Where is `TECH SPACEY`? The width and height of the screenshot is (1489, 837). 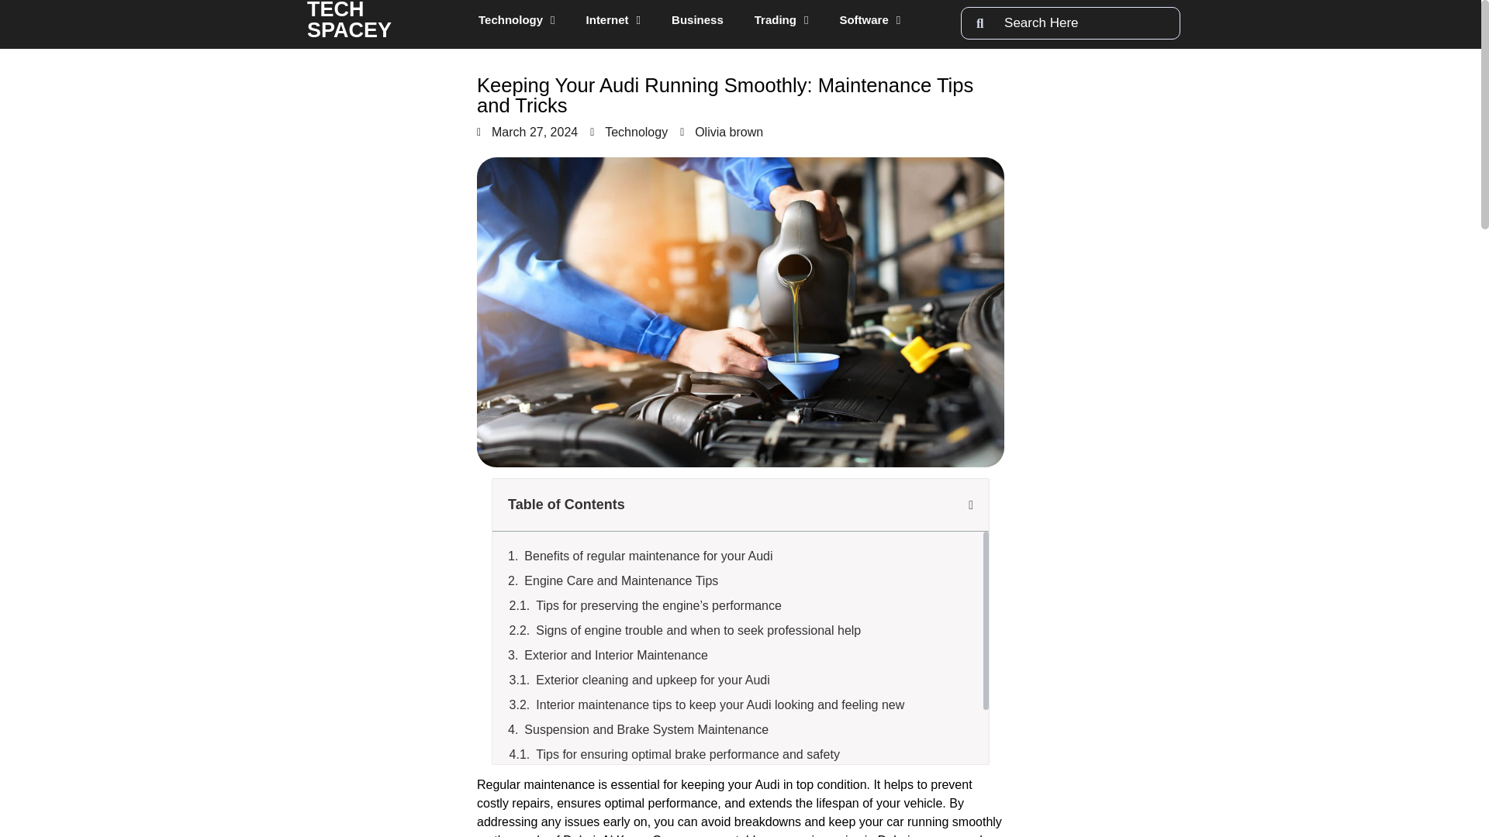
TECH SPACEY is located at coordinates (349, 21).